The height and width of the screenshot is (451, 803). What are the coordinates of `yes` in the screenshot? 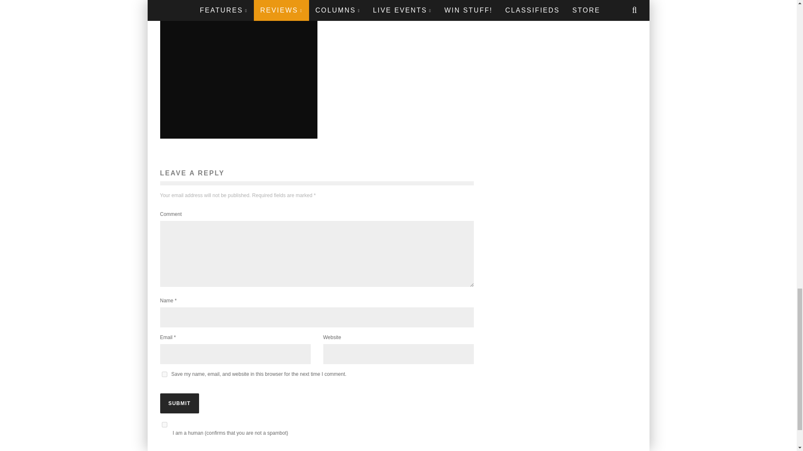 It's located at (164, 374).